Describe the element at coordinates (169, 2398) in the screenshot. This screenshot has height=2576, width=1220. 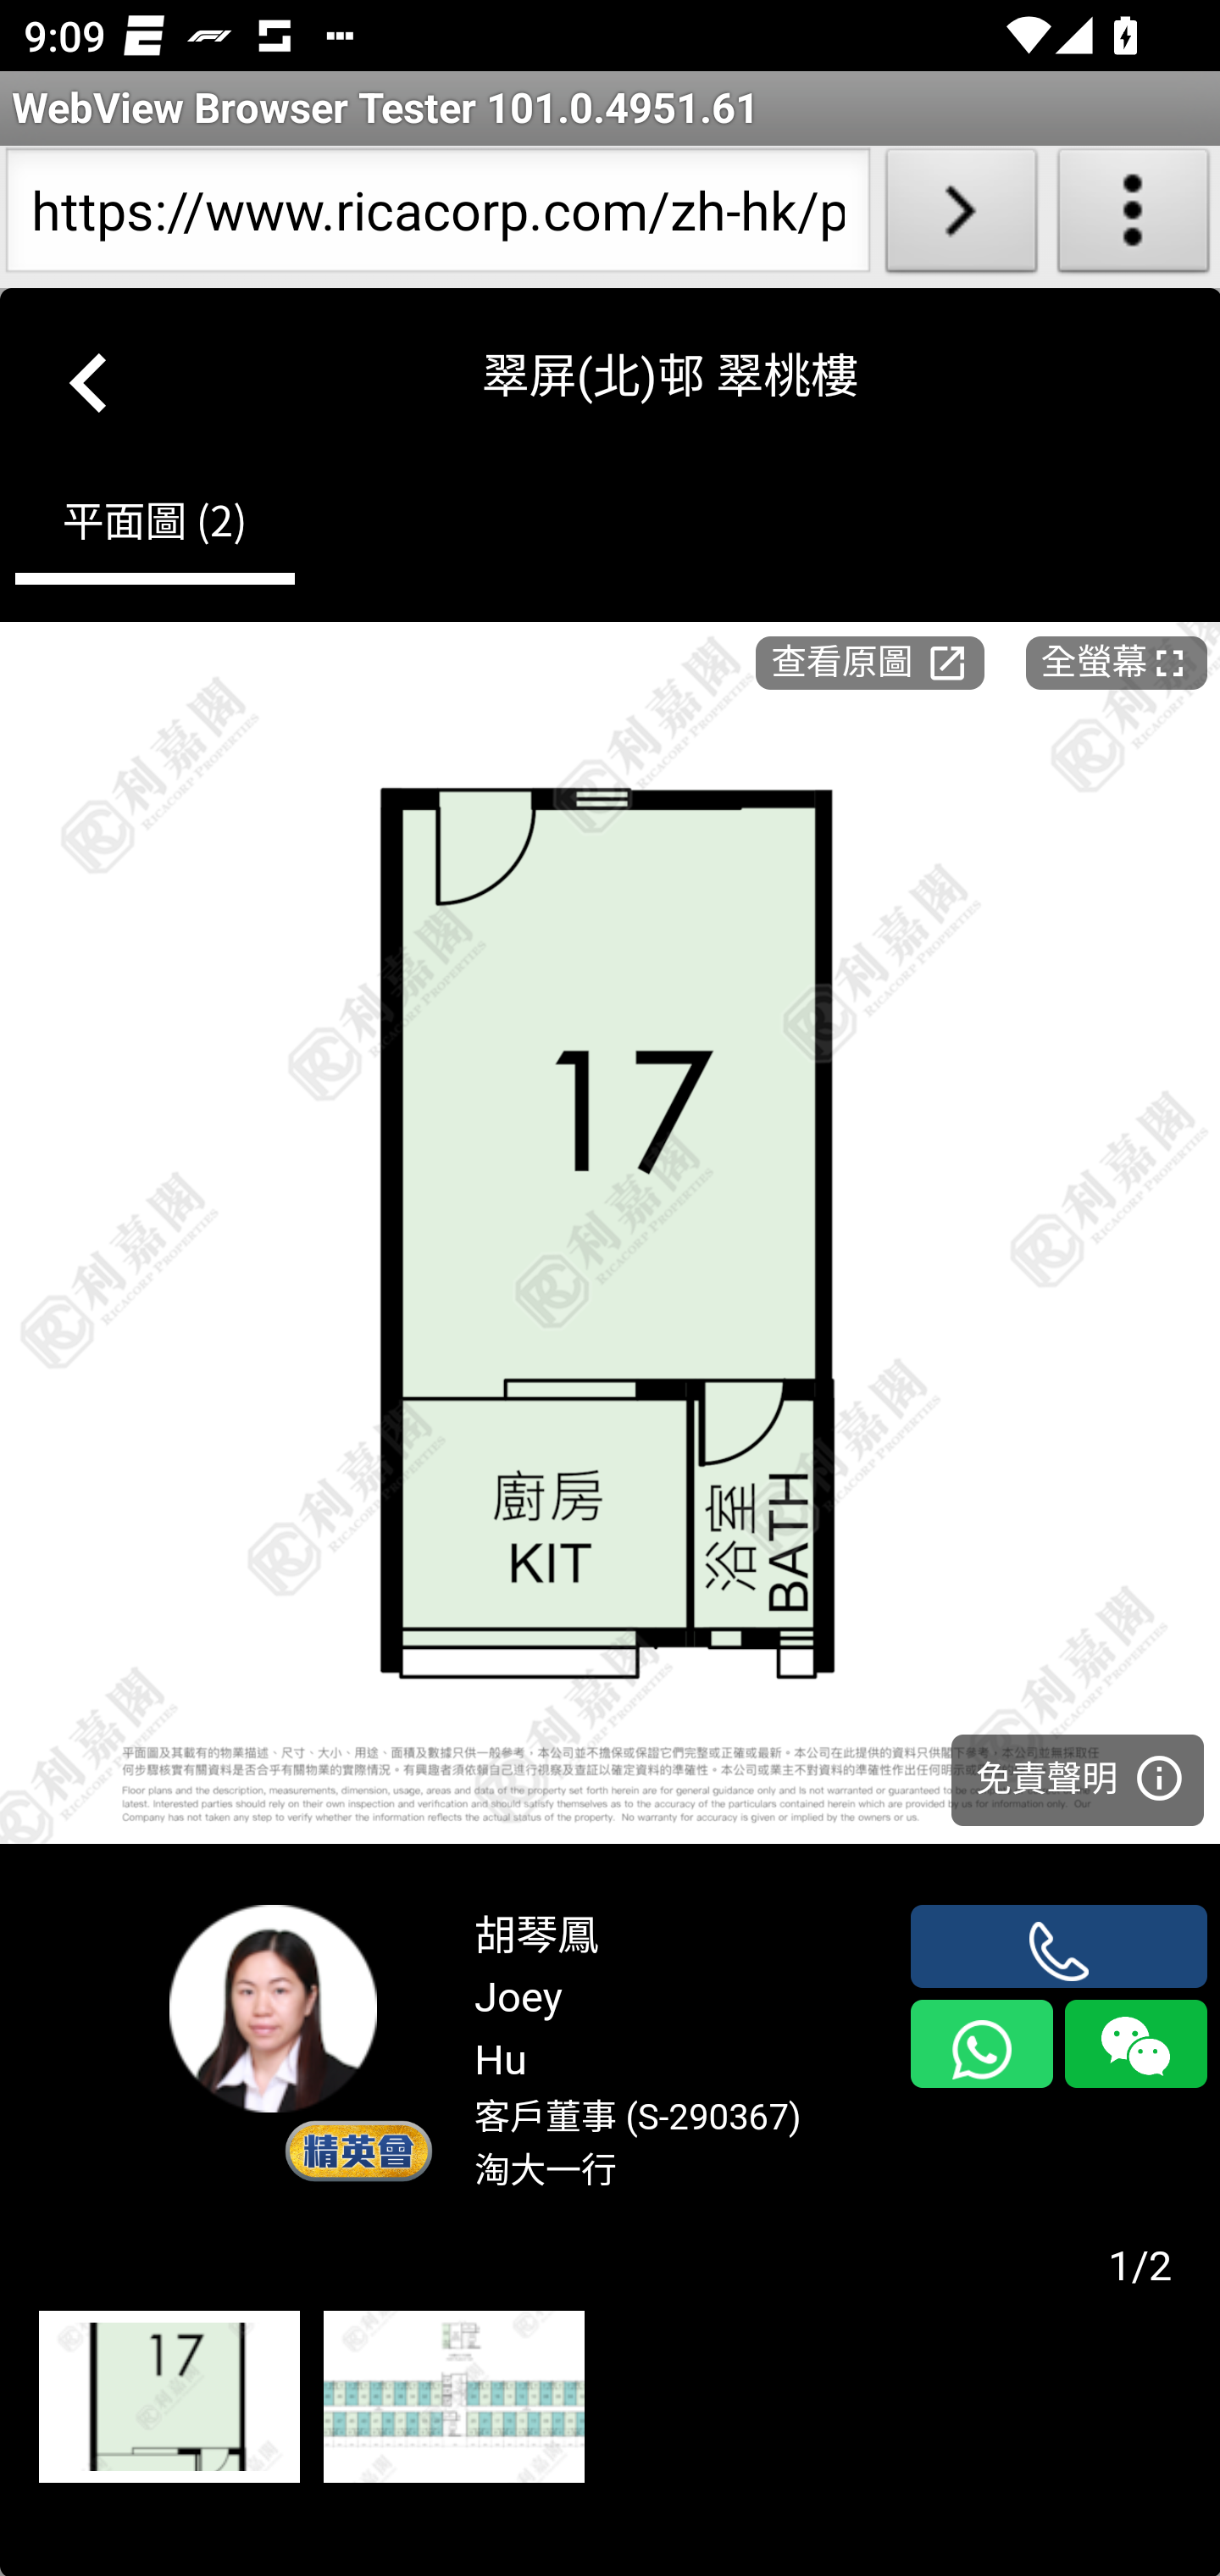
I see `161444_2000_Ricacorp` at that location.